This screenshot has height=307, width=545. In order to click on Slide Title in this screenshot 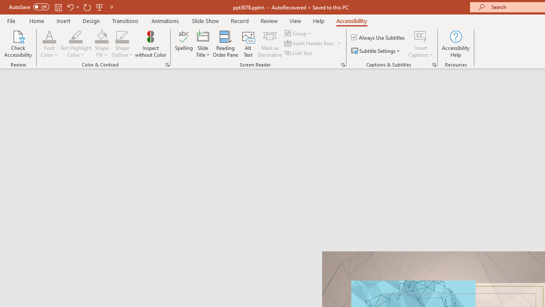, I will do `click(203, 36)`.